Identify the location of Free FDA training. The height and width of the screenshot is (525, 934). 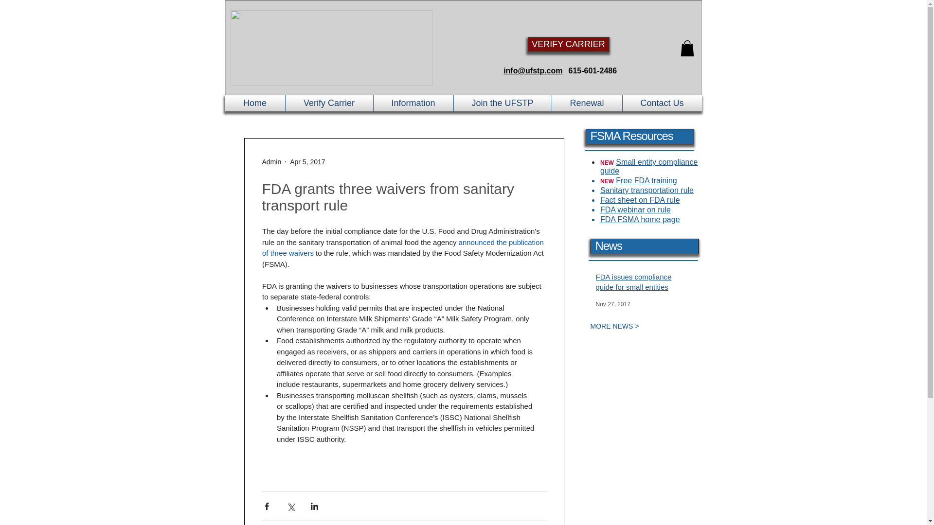
(646, 180).